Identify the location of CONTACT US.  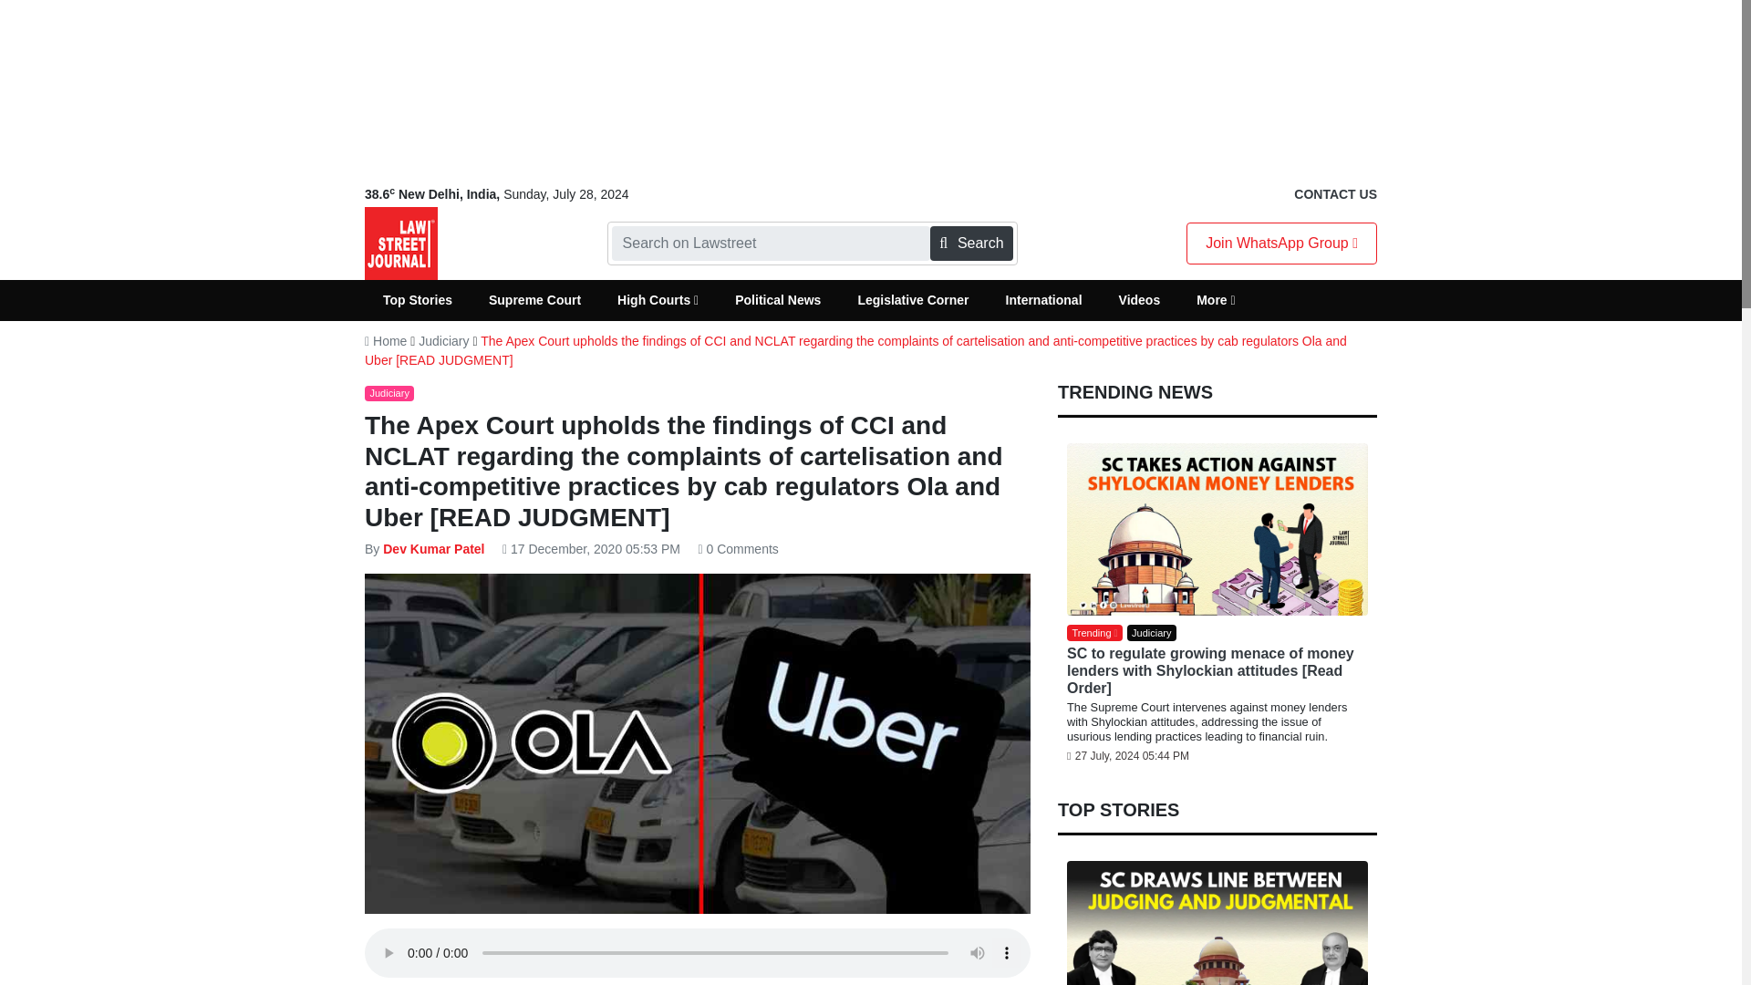
(1335, 194).